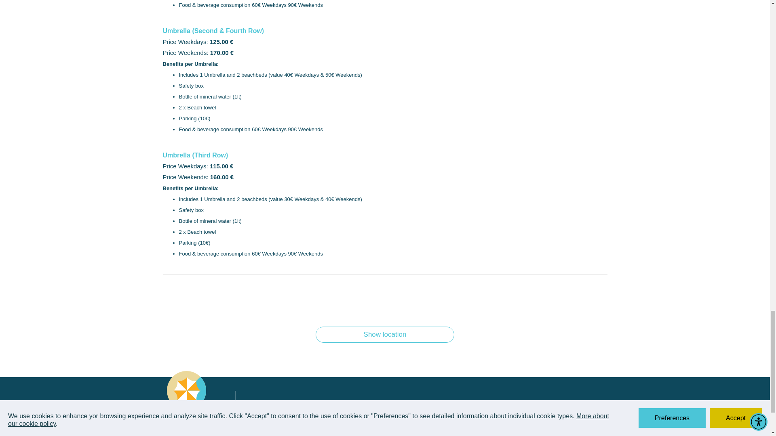 The height and width of the screenshot is (436, 776). What do you see at coordinates (385, 334) in the screenshot?
I see `Show location` at bounding box center [385, 334].